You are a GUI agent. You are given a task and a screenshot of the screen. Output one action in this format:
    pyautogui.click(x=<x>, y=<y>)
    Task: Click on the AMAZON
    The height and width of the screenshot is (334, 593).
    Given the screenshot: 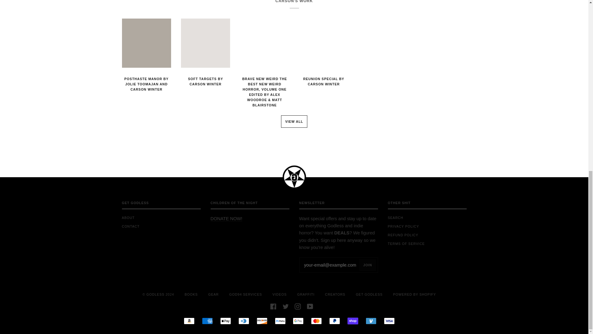 What is the action you would take?
    pyautogui.click(x=189, y=321)
    